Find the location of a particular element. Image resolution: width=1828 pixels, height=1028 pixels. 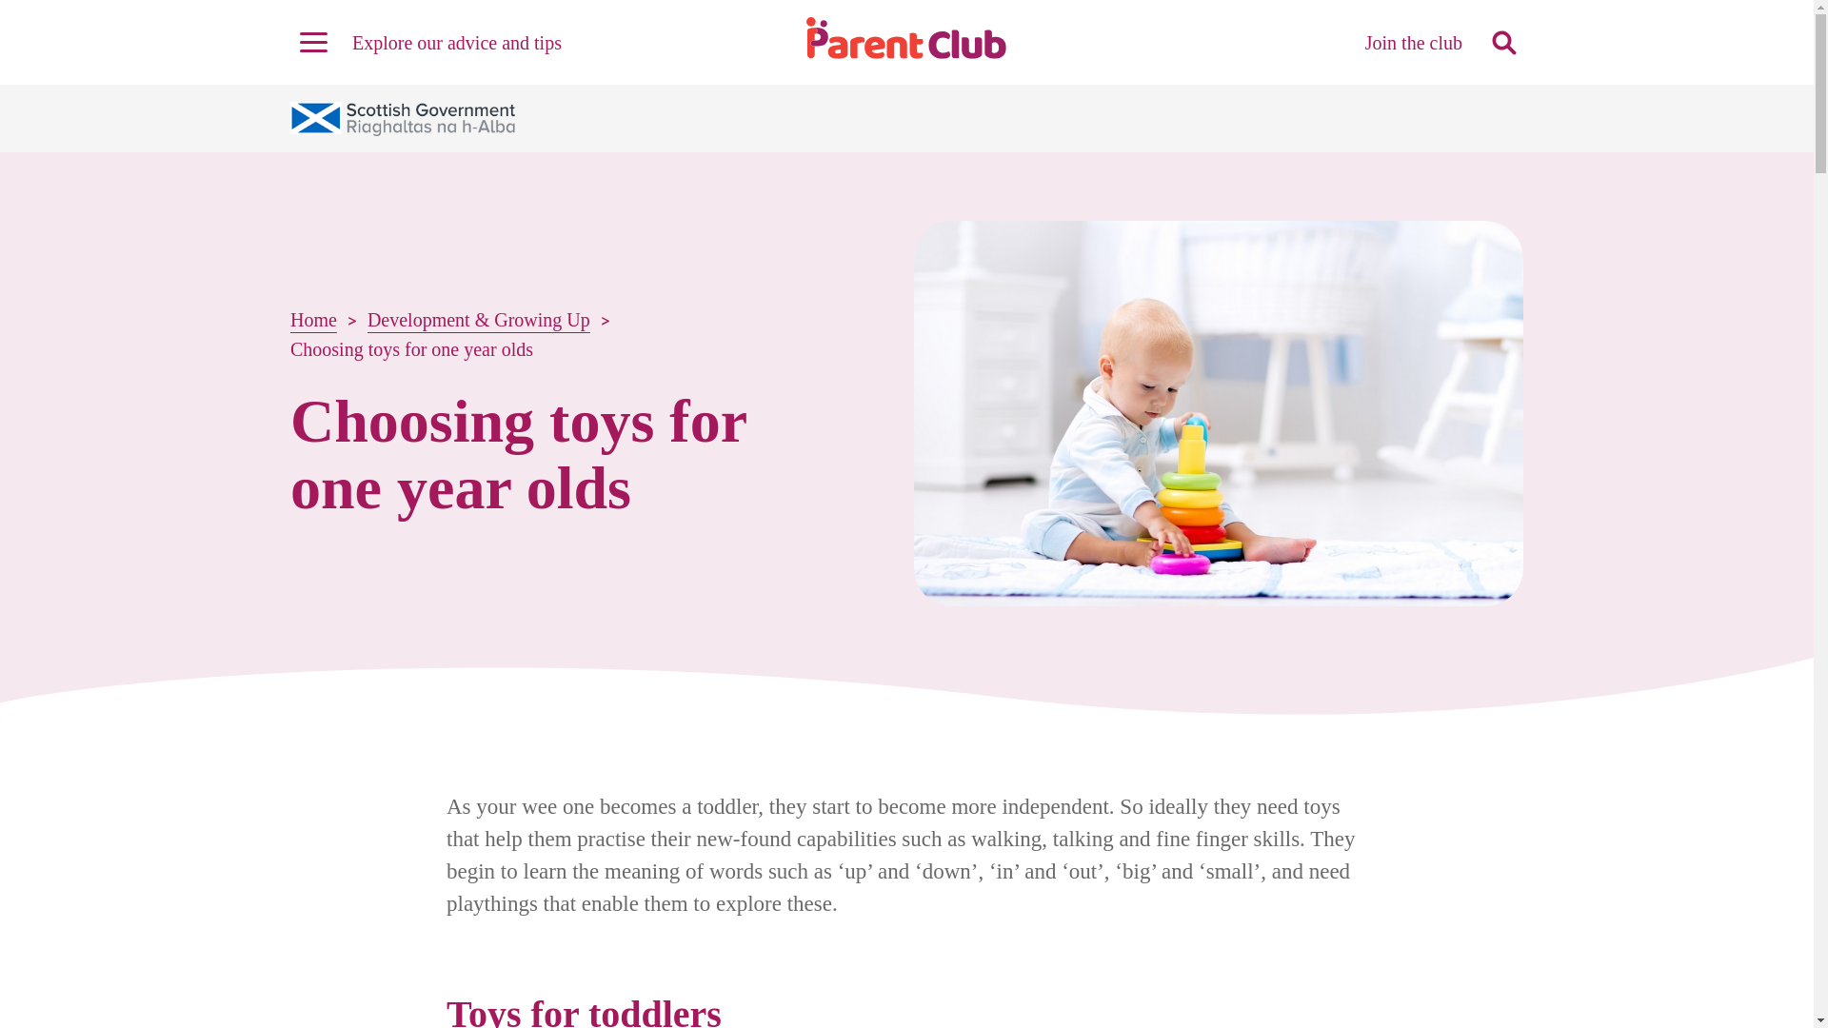

Join the club is located at coordinates (1414, 42).